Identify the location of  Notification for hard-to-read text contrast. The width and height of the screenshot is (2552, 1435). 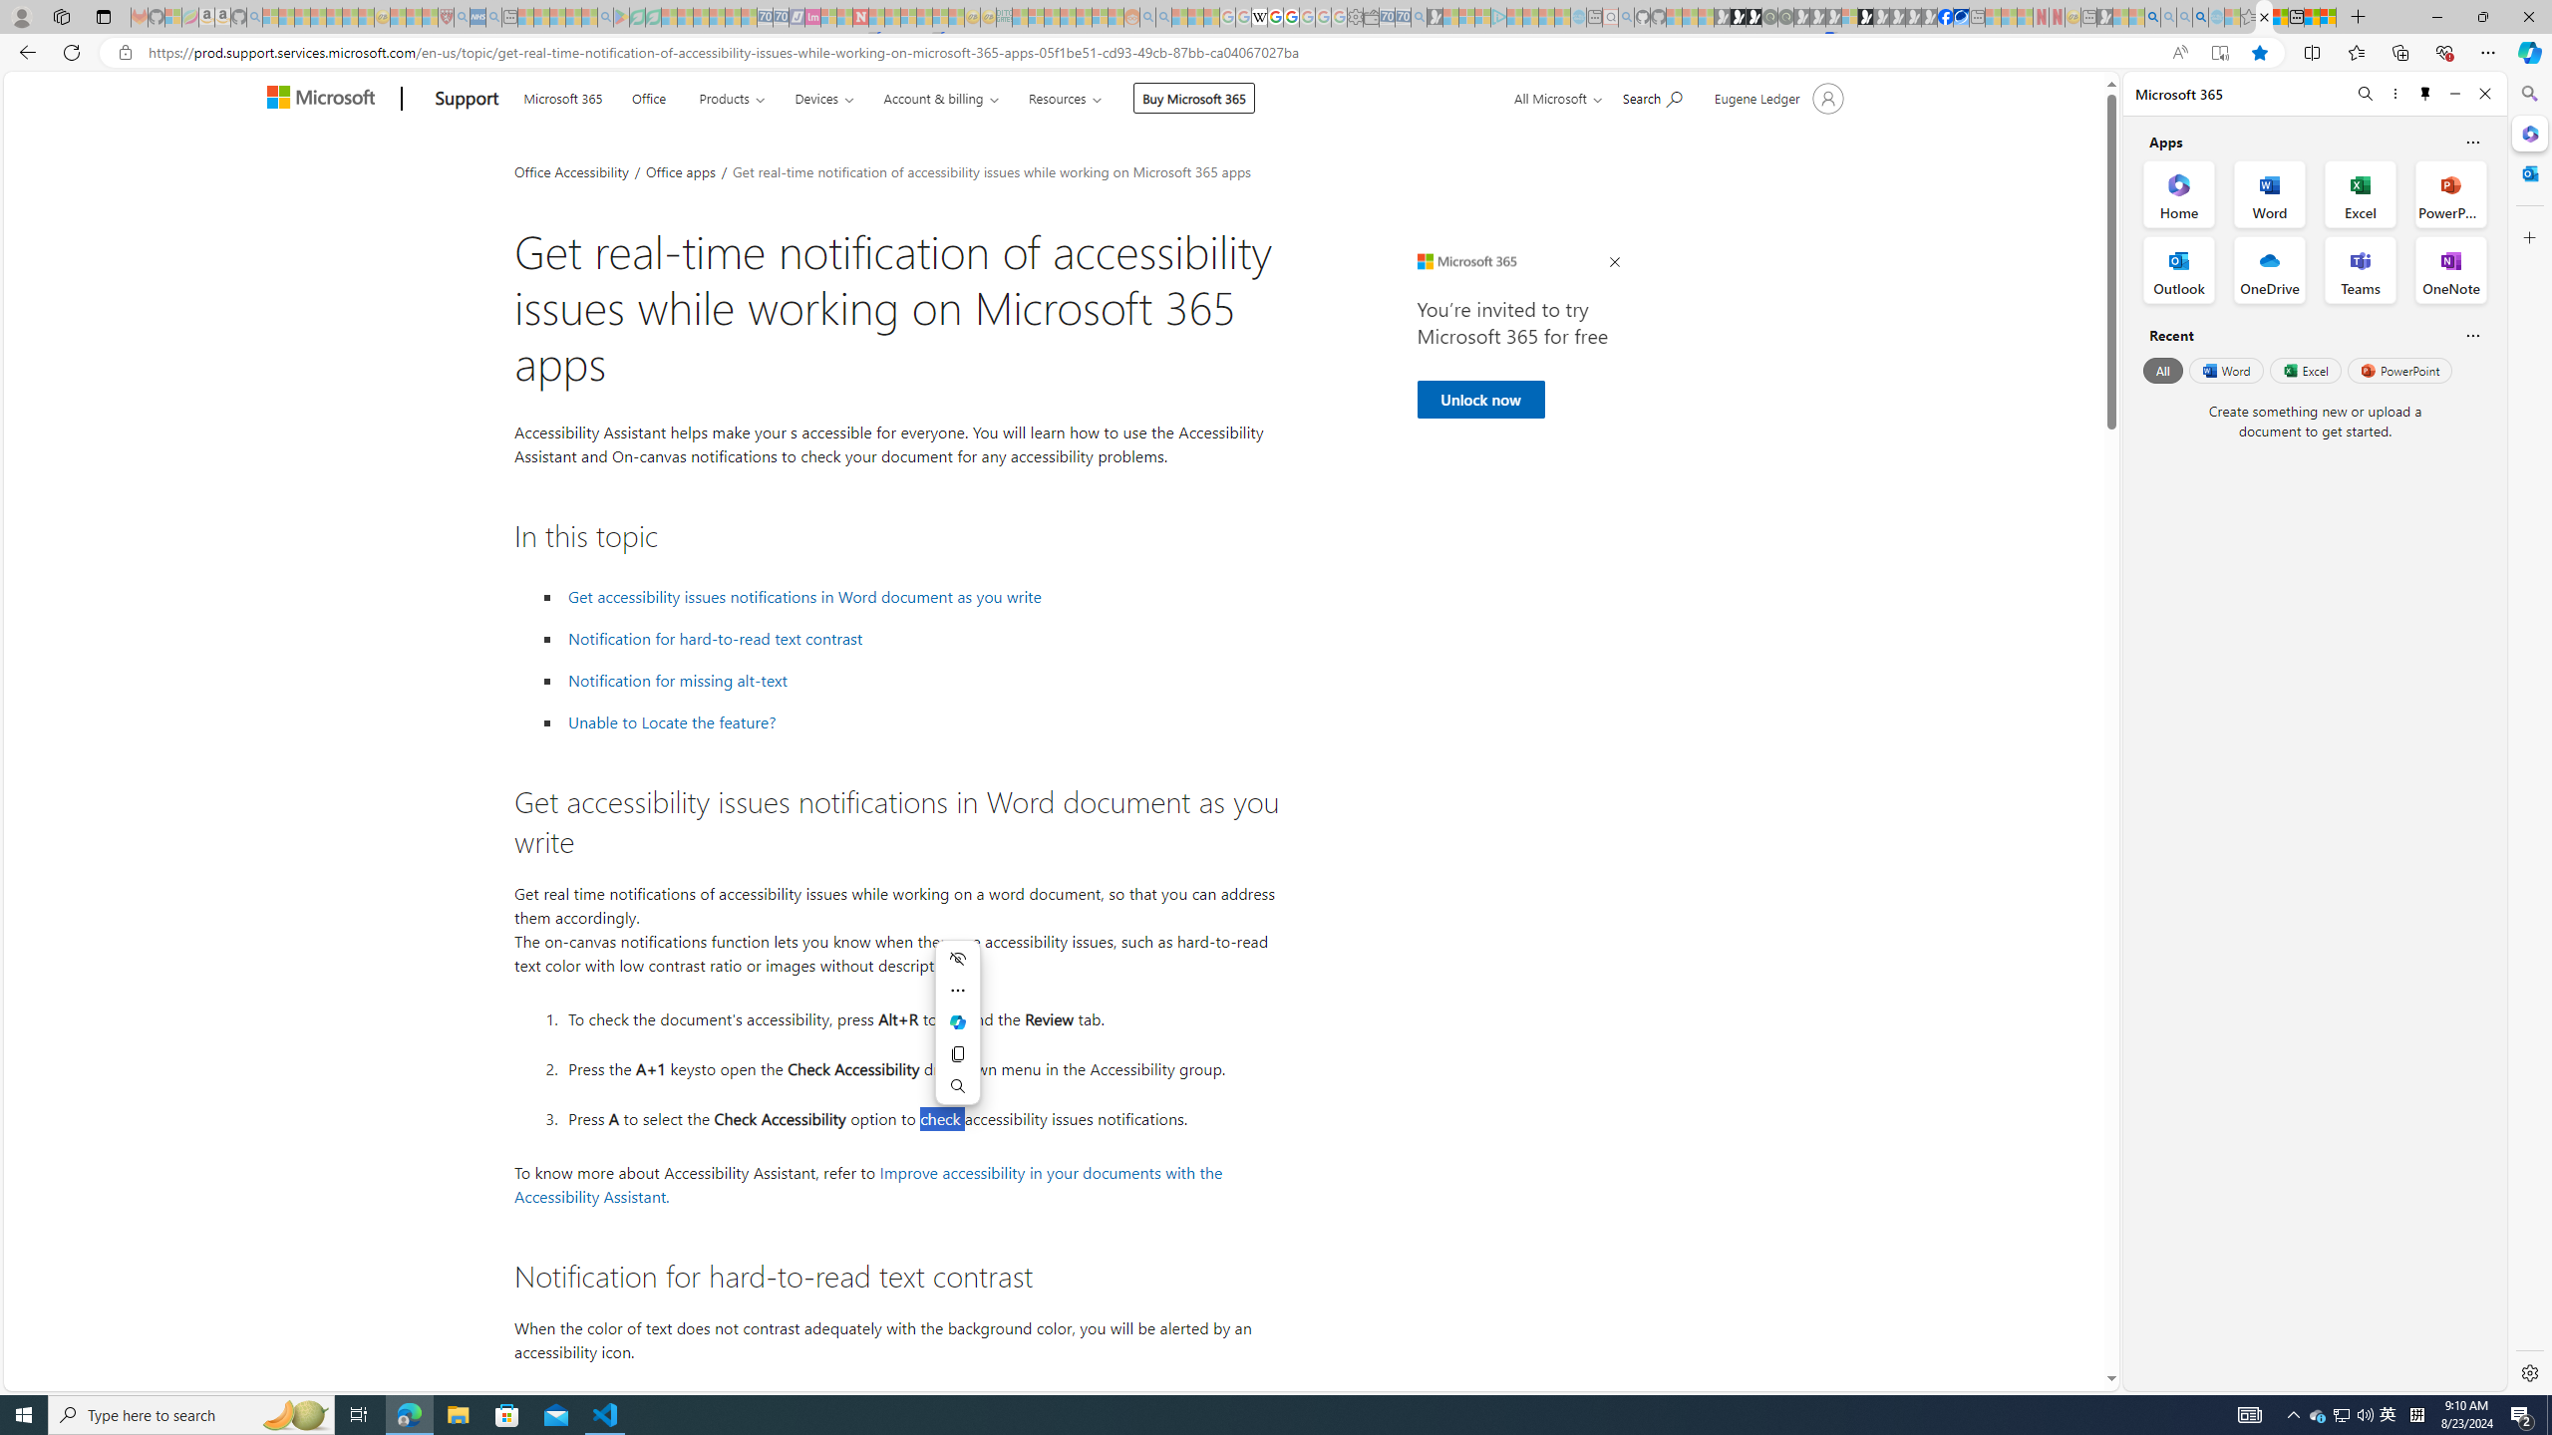
(716, 639).